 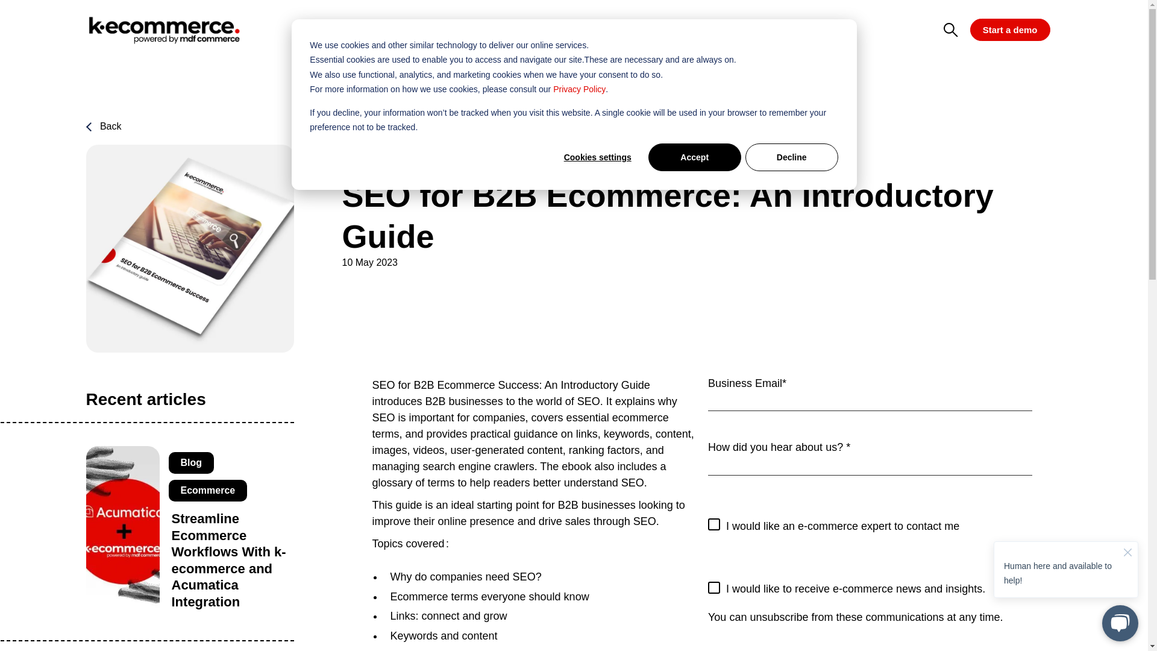 What do you see at coordinates (713, 524) in the screenshot?
I see `true` at bounding box center [713, 524].